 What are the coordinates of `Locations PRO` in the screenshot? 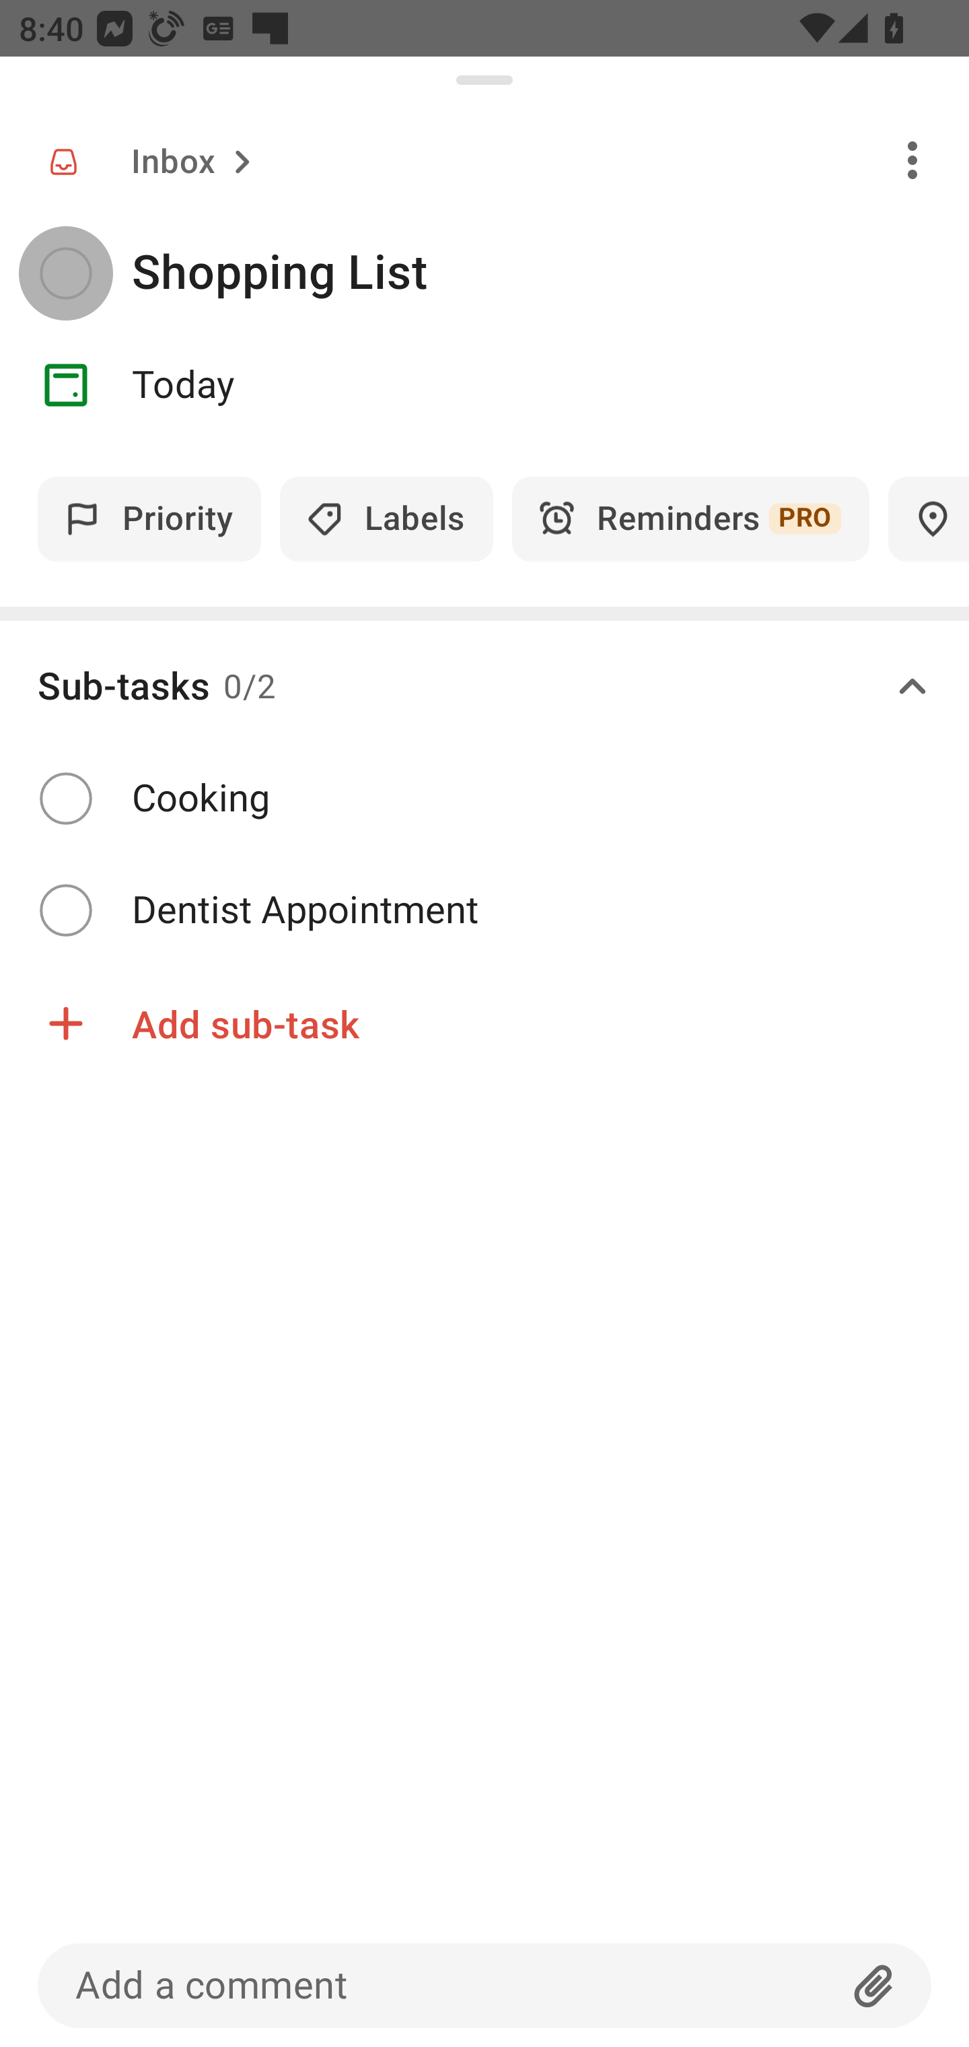 It's located at (929, 518).